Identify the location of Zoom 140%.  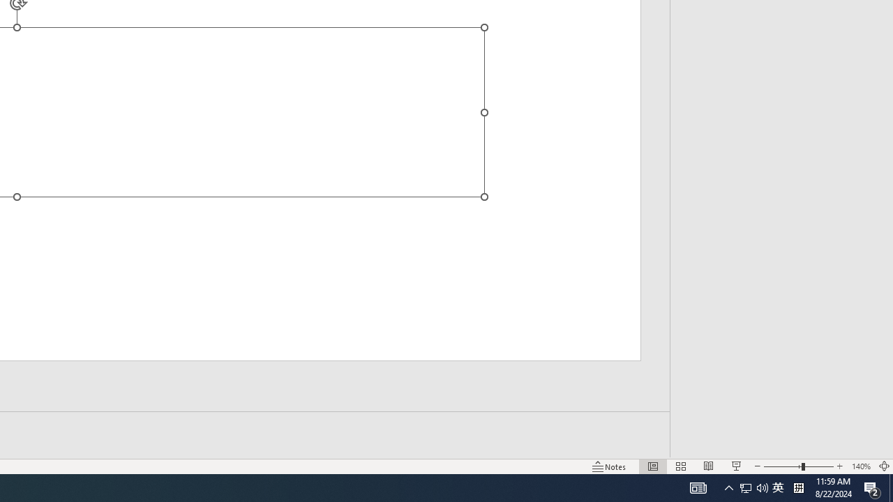
(861, 466).